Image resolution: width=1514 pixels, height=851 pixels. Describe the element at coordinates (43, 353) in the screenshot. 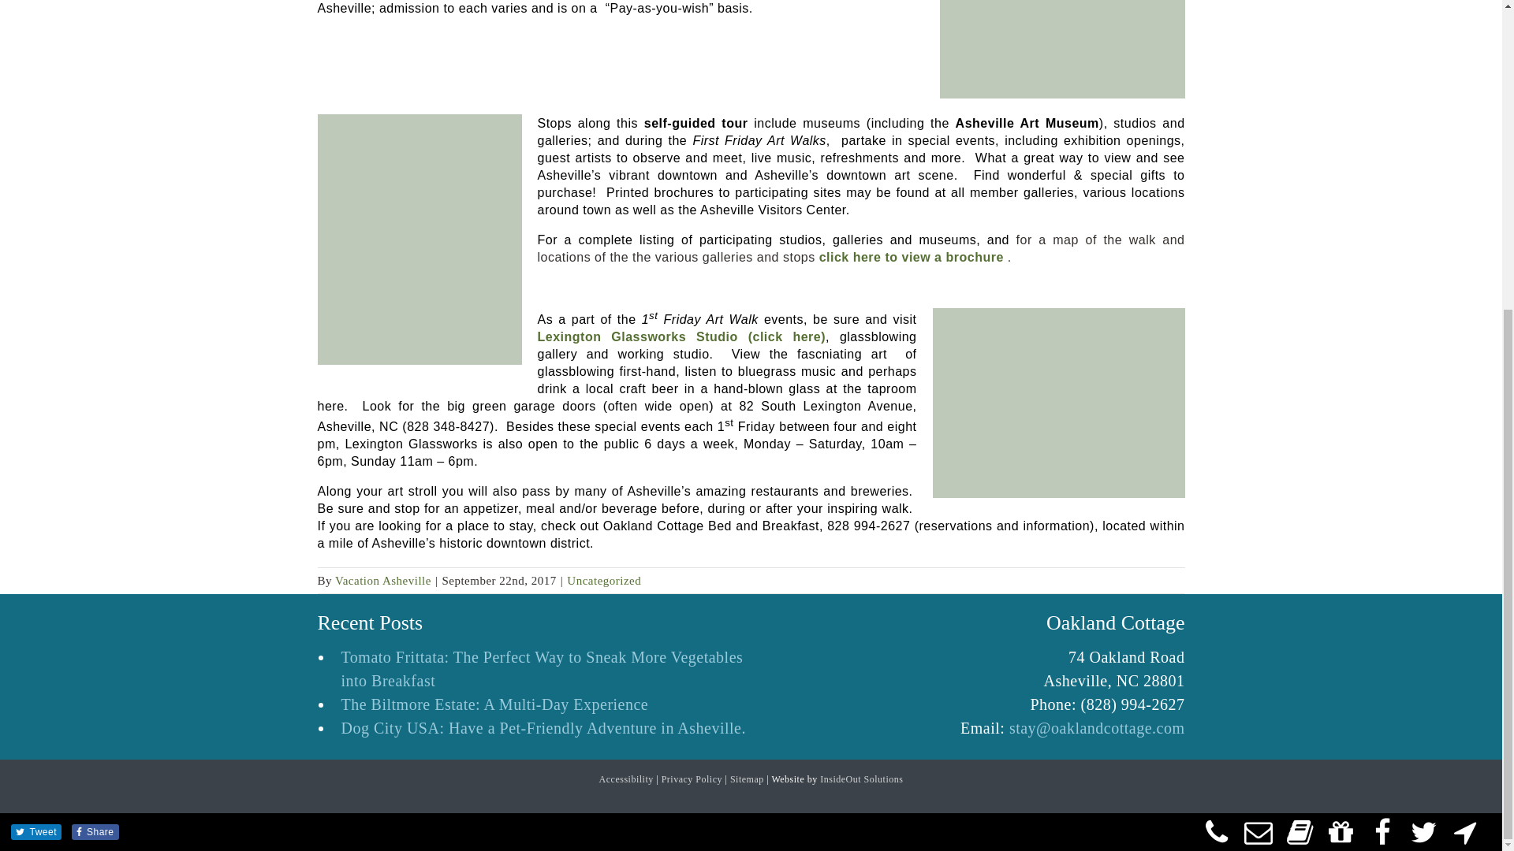

I see `Tweet` at that location.